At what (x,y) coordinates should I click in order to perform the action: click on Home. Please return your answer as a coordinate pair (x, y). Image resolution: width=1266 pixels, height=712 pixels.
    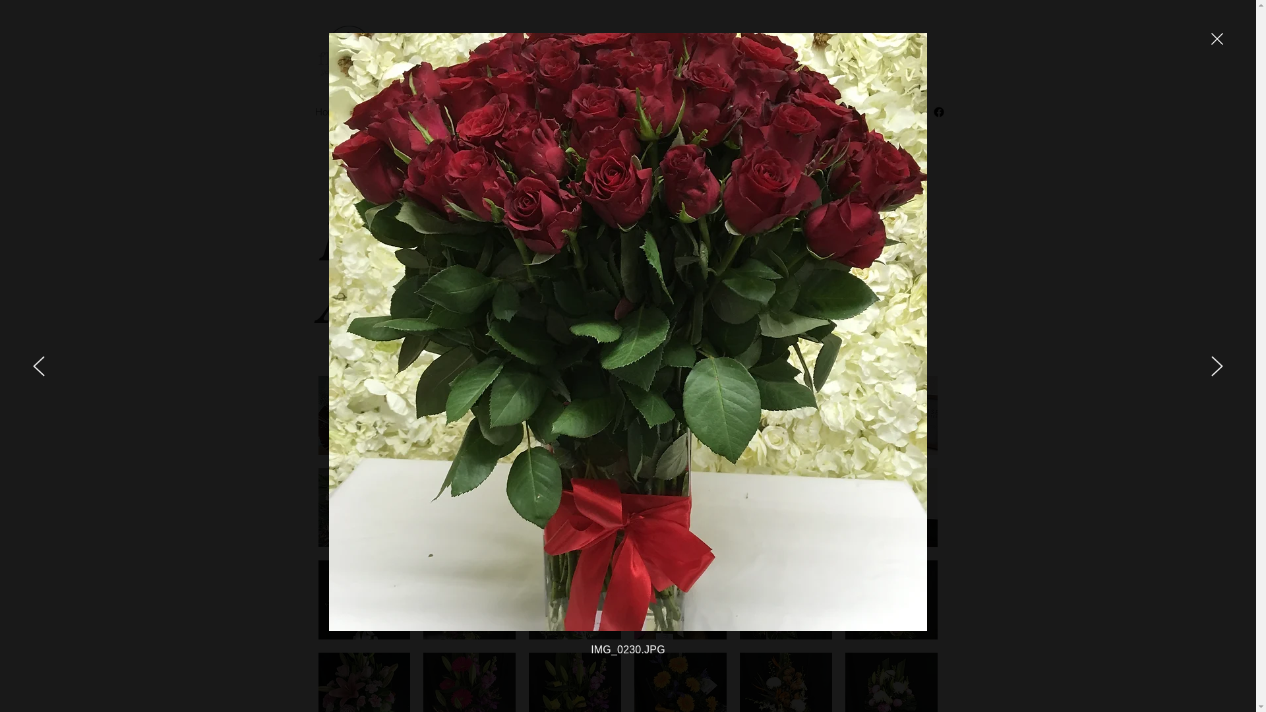
    Looking at the image, I should click on (328, 111).